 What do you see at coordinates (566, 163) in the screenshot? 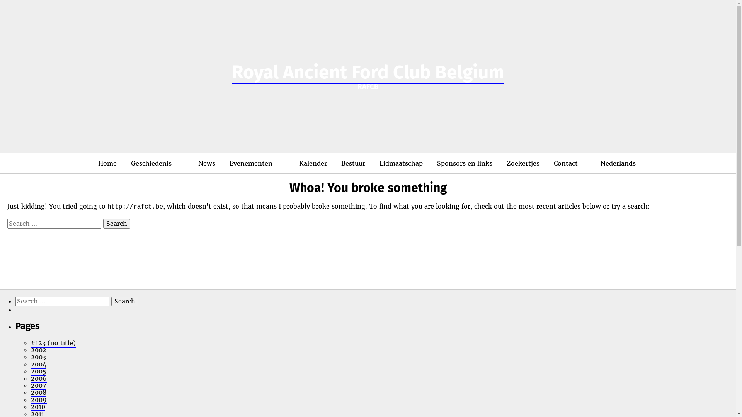
I see `Contact` at bounding box center [566, 163].